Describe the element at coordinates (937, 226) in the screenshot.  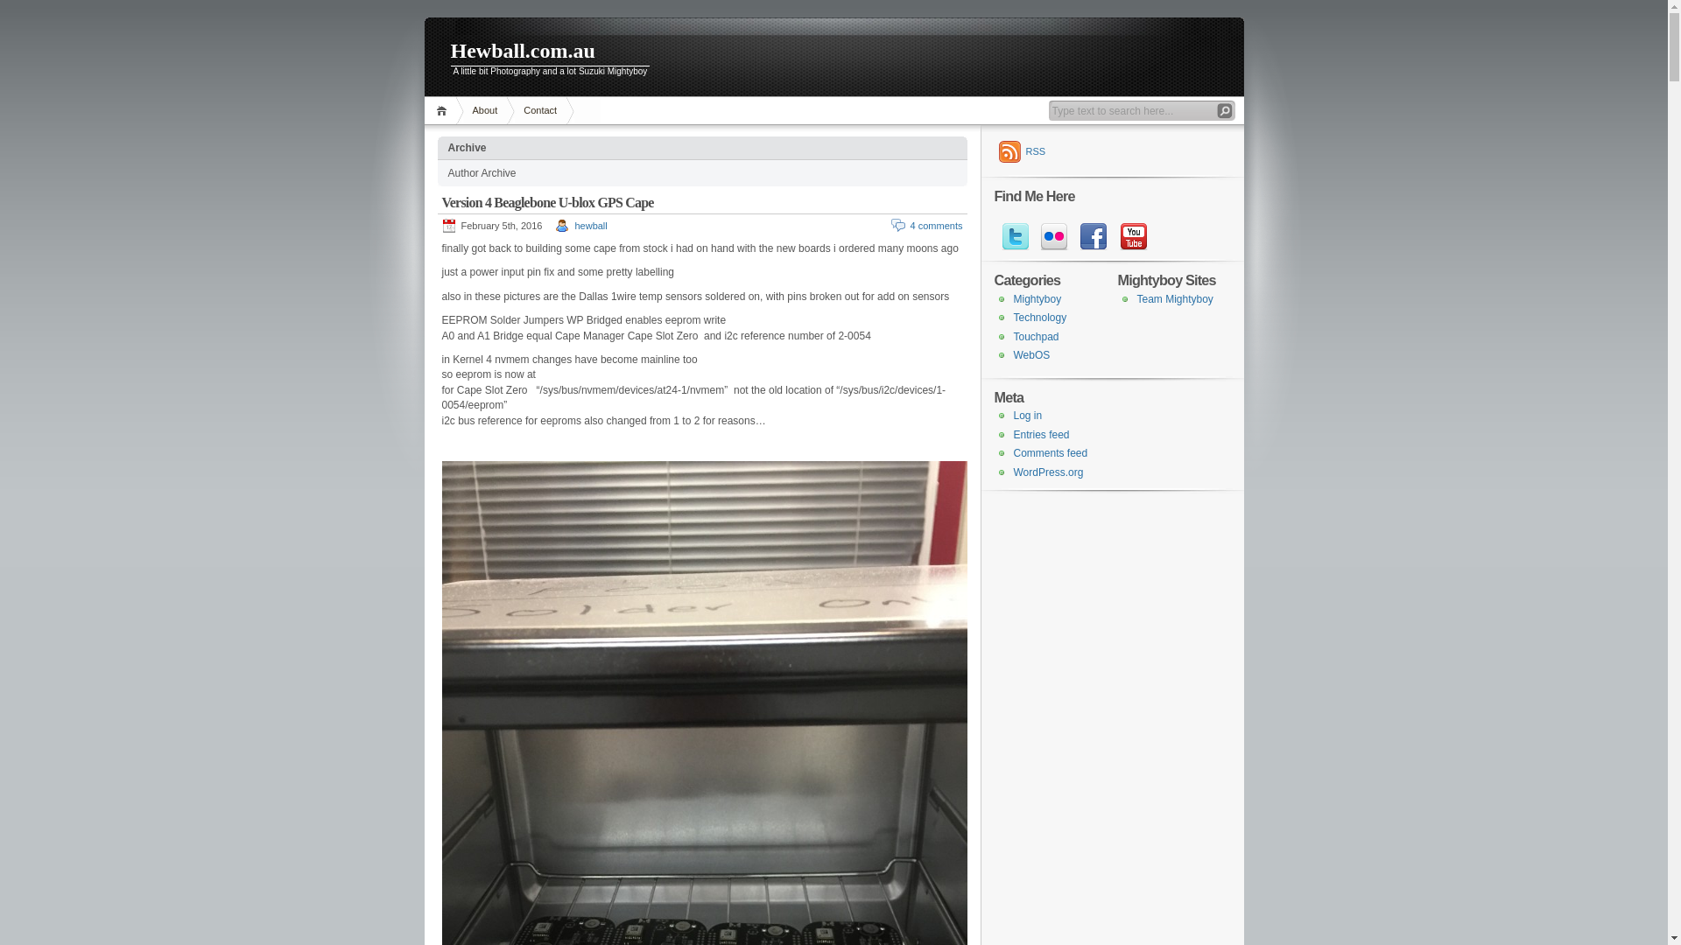
I see `4 comments` at that location.